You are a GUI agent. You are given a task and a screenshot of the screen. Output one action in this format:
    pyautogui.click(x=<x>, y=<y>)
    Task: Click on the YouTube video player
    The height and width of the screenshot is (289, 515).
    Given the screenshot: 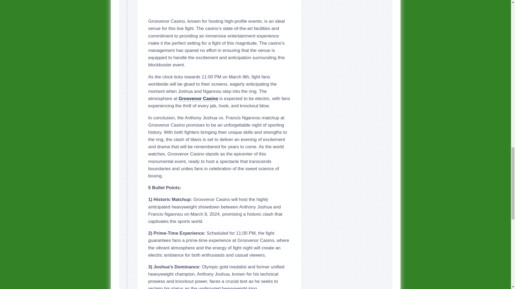 What is the action you would take?
    pyautogui.click(x=219, y=6)
    